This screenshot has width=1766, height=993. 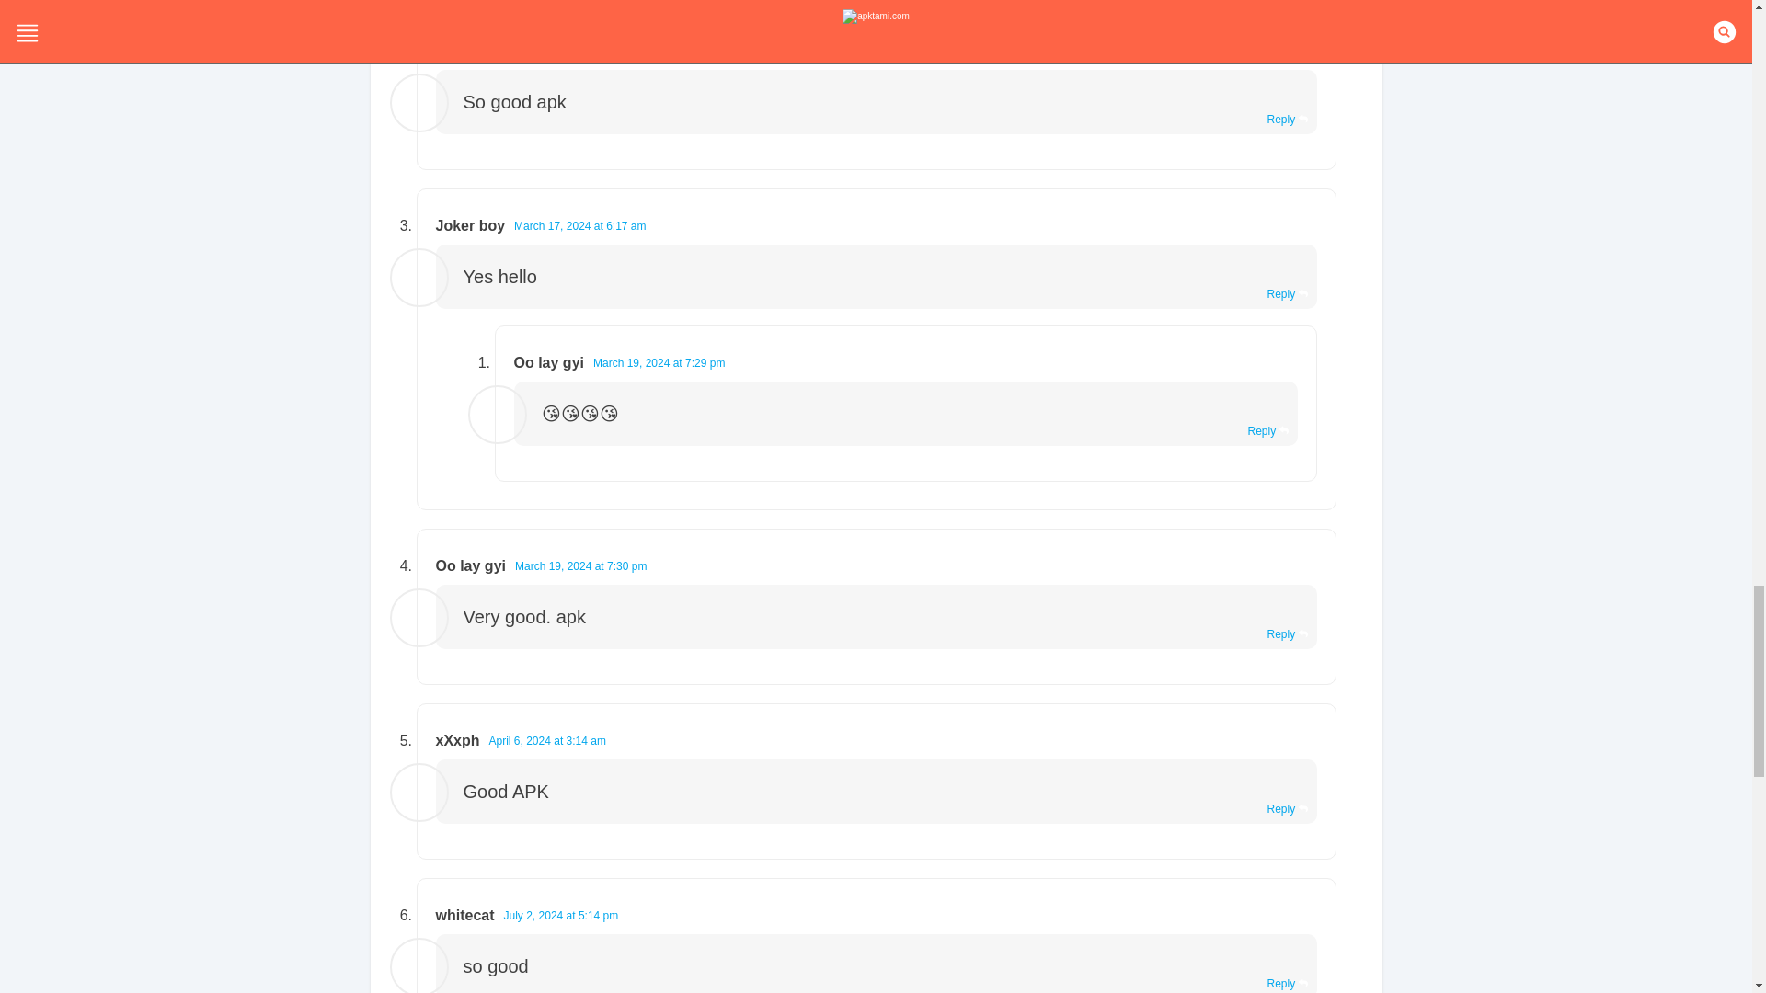 What do you see at coordinates (1286, 633) in the screenshot?
I see `Reply` at bounding box center [1286, 633].